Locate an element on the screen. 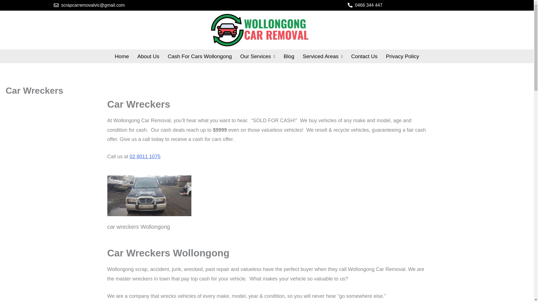  Home is located at coordinates (122, 56).